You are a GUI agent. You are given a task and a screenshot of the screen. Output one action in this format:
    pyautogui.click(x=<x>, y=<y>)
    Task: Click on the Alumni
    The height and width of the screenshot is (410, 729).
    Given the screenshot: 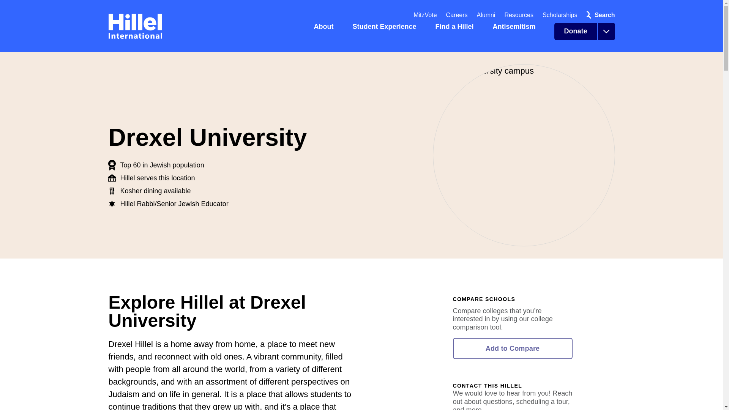 What is the action you would take?
    pyautogui.click(x=486, y=15)
    